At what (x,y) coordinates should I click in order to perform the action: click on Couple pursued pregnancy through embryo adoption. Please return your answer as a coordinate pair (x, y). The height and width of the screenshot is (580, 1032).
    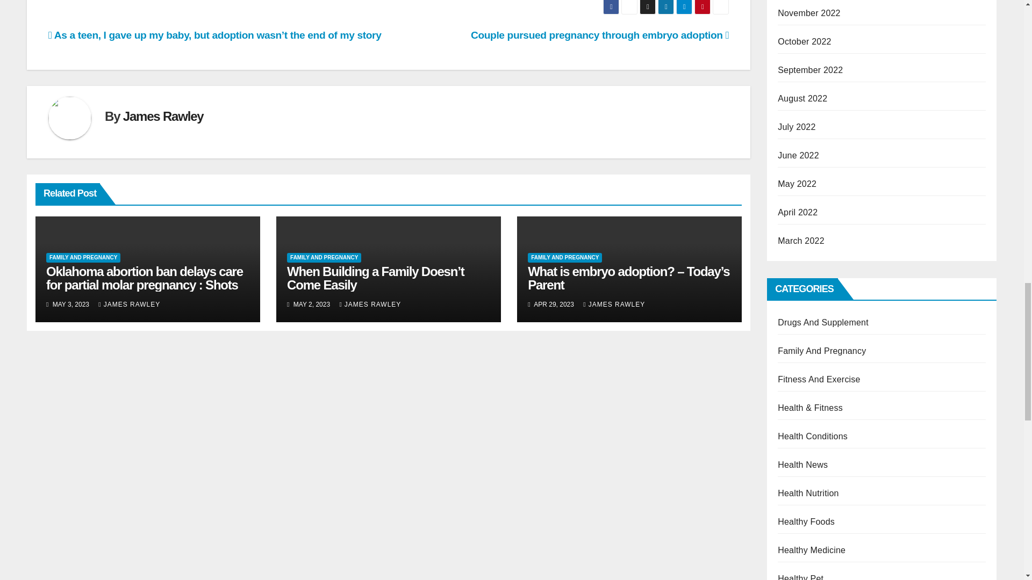
    Looking at the image, I should click on (599, 35).